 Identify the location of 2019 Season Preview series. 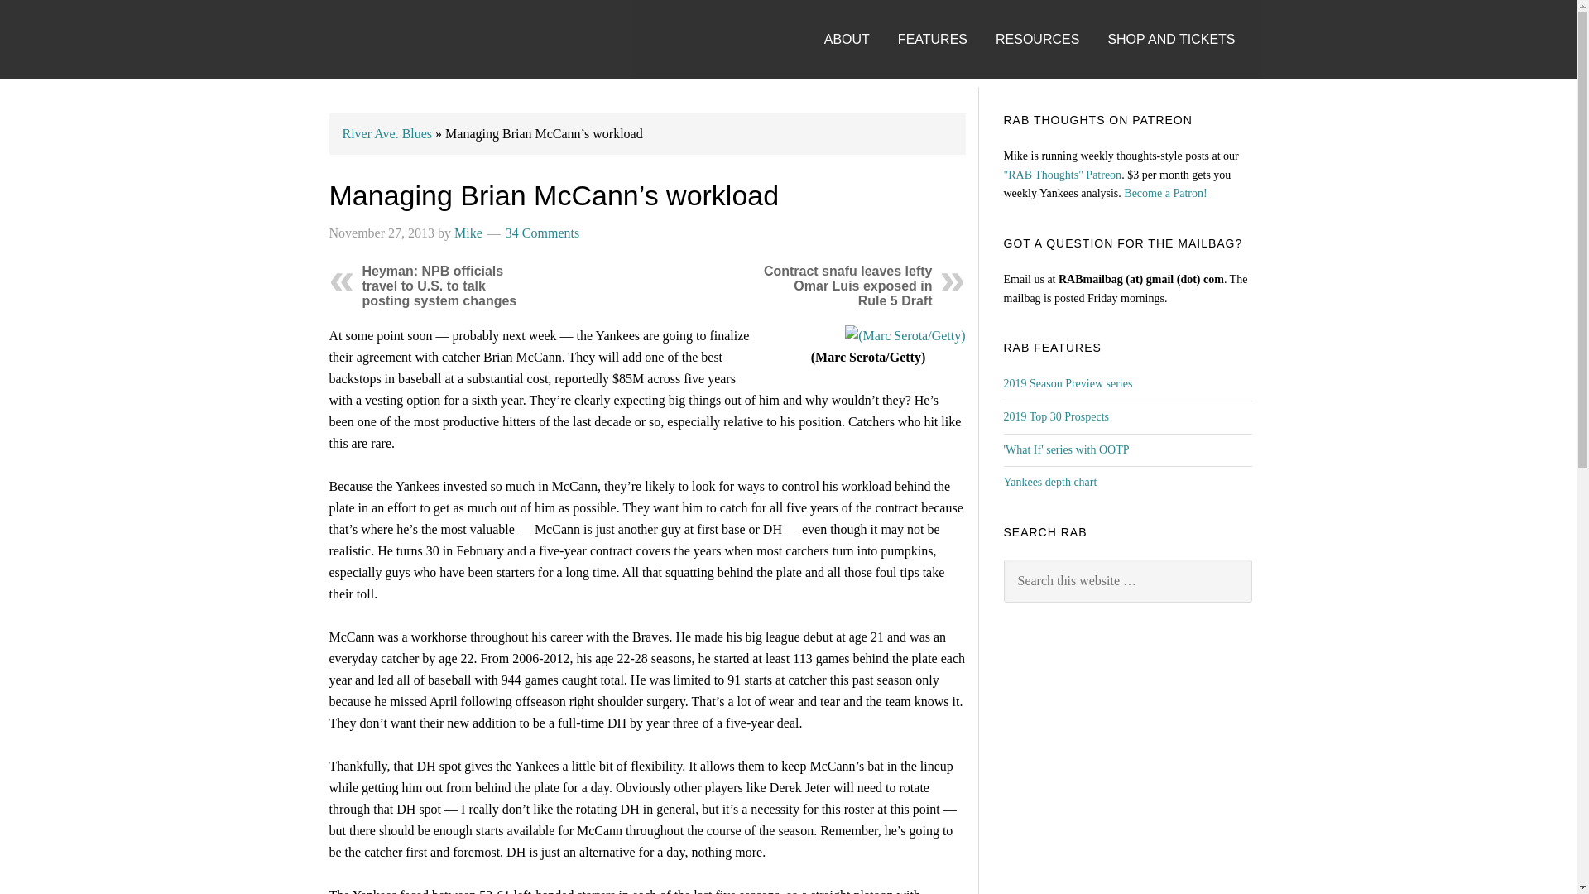
(1067, 382).